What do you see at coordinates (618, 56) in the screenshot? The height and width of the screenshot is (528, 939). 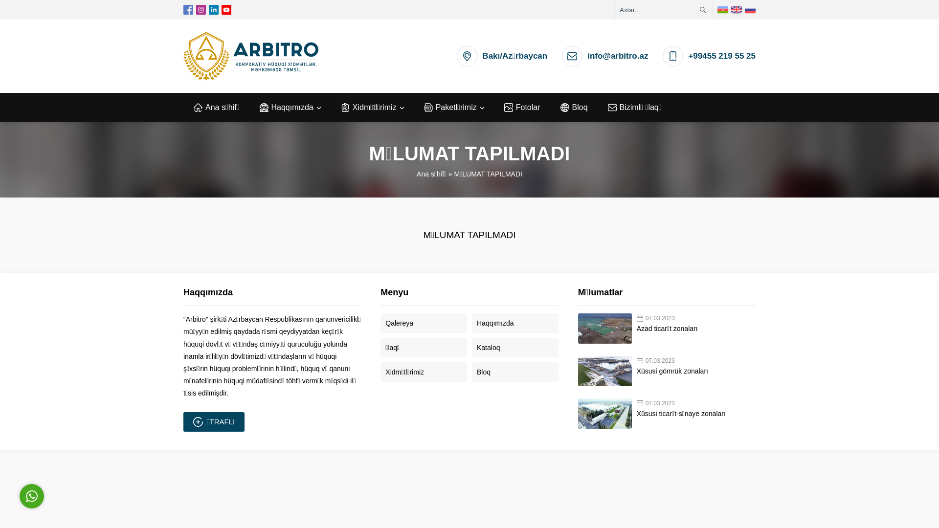 I see `info@arbitro.az` at bounding box center [618, 56].